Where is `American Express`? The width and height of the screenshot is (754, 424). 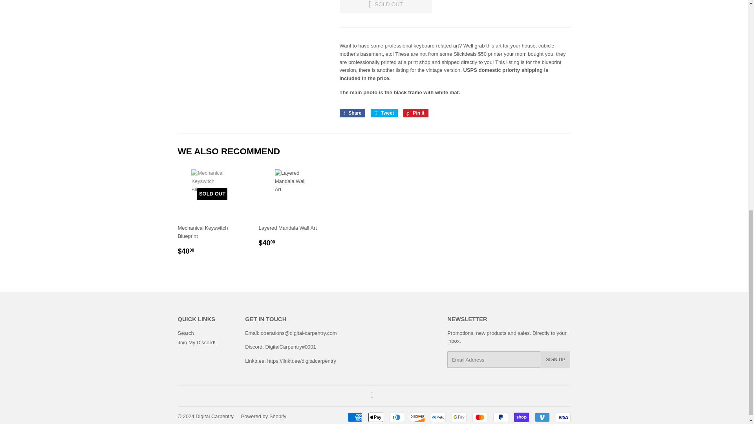
American Express is located at coordinates (354, 417).